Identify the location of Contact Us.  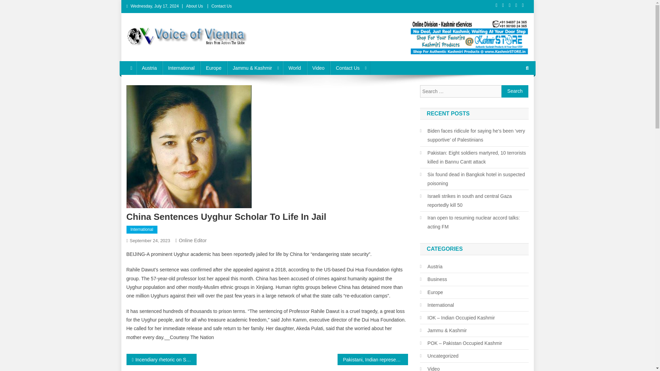
(221, 6).